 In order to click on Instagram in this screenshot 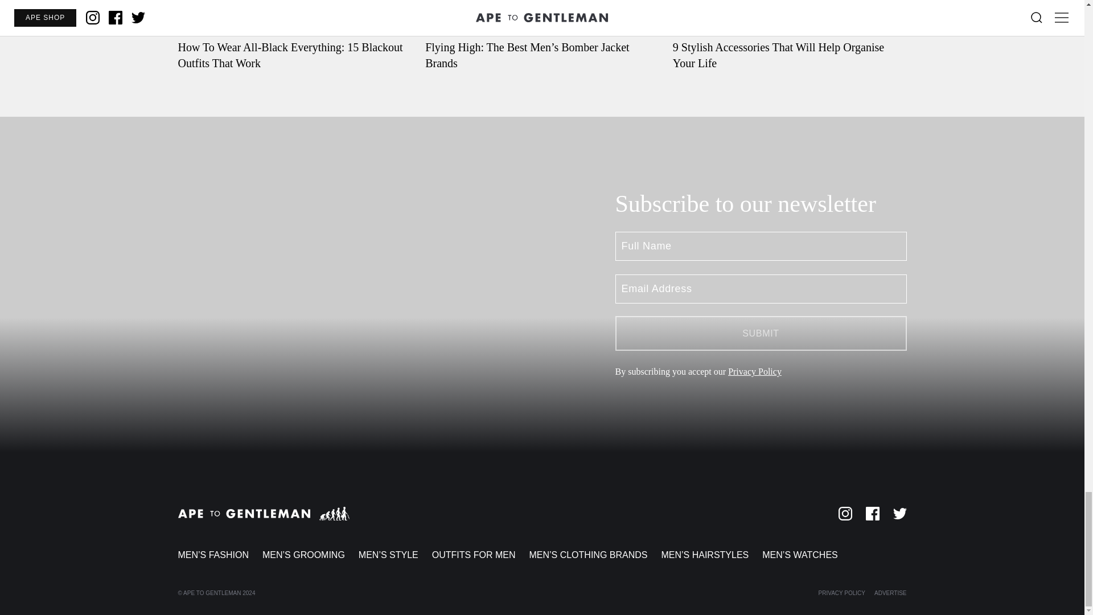, I will do `click(845, 513)`.